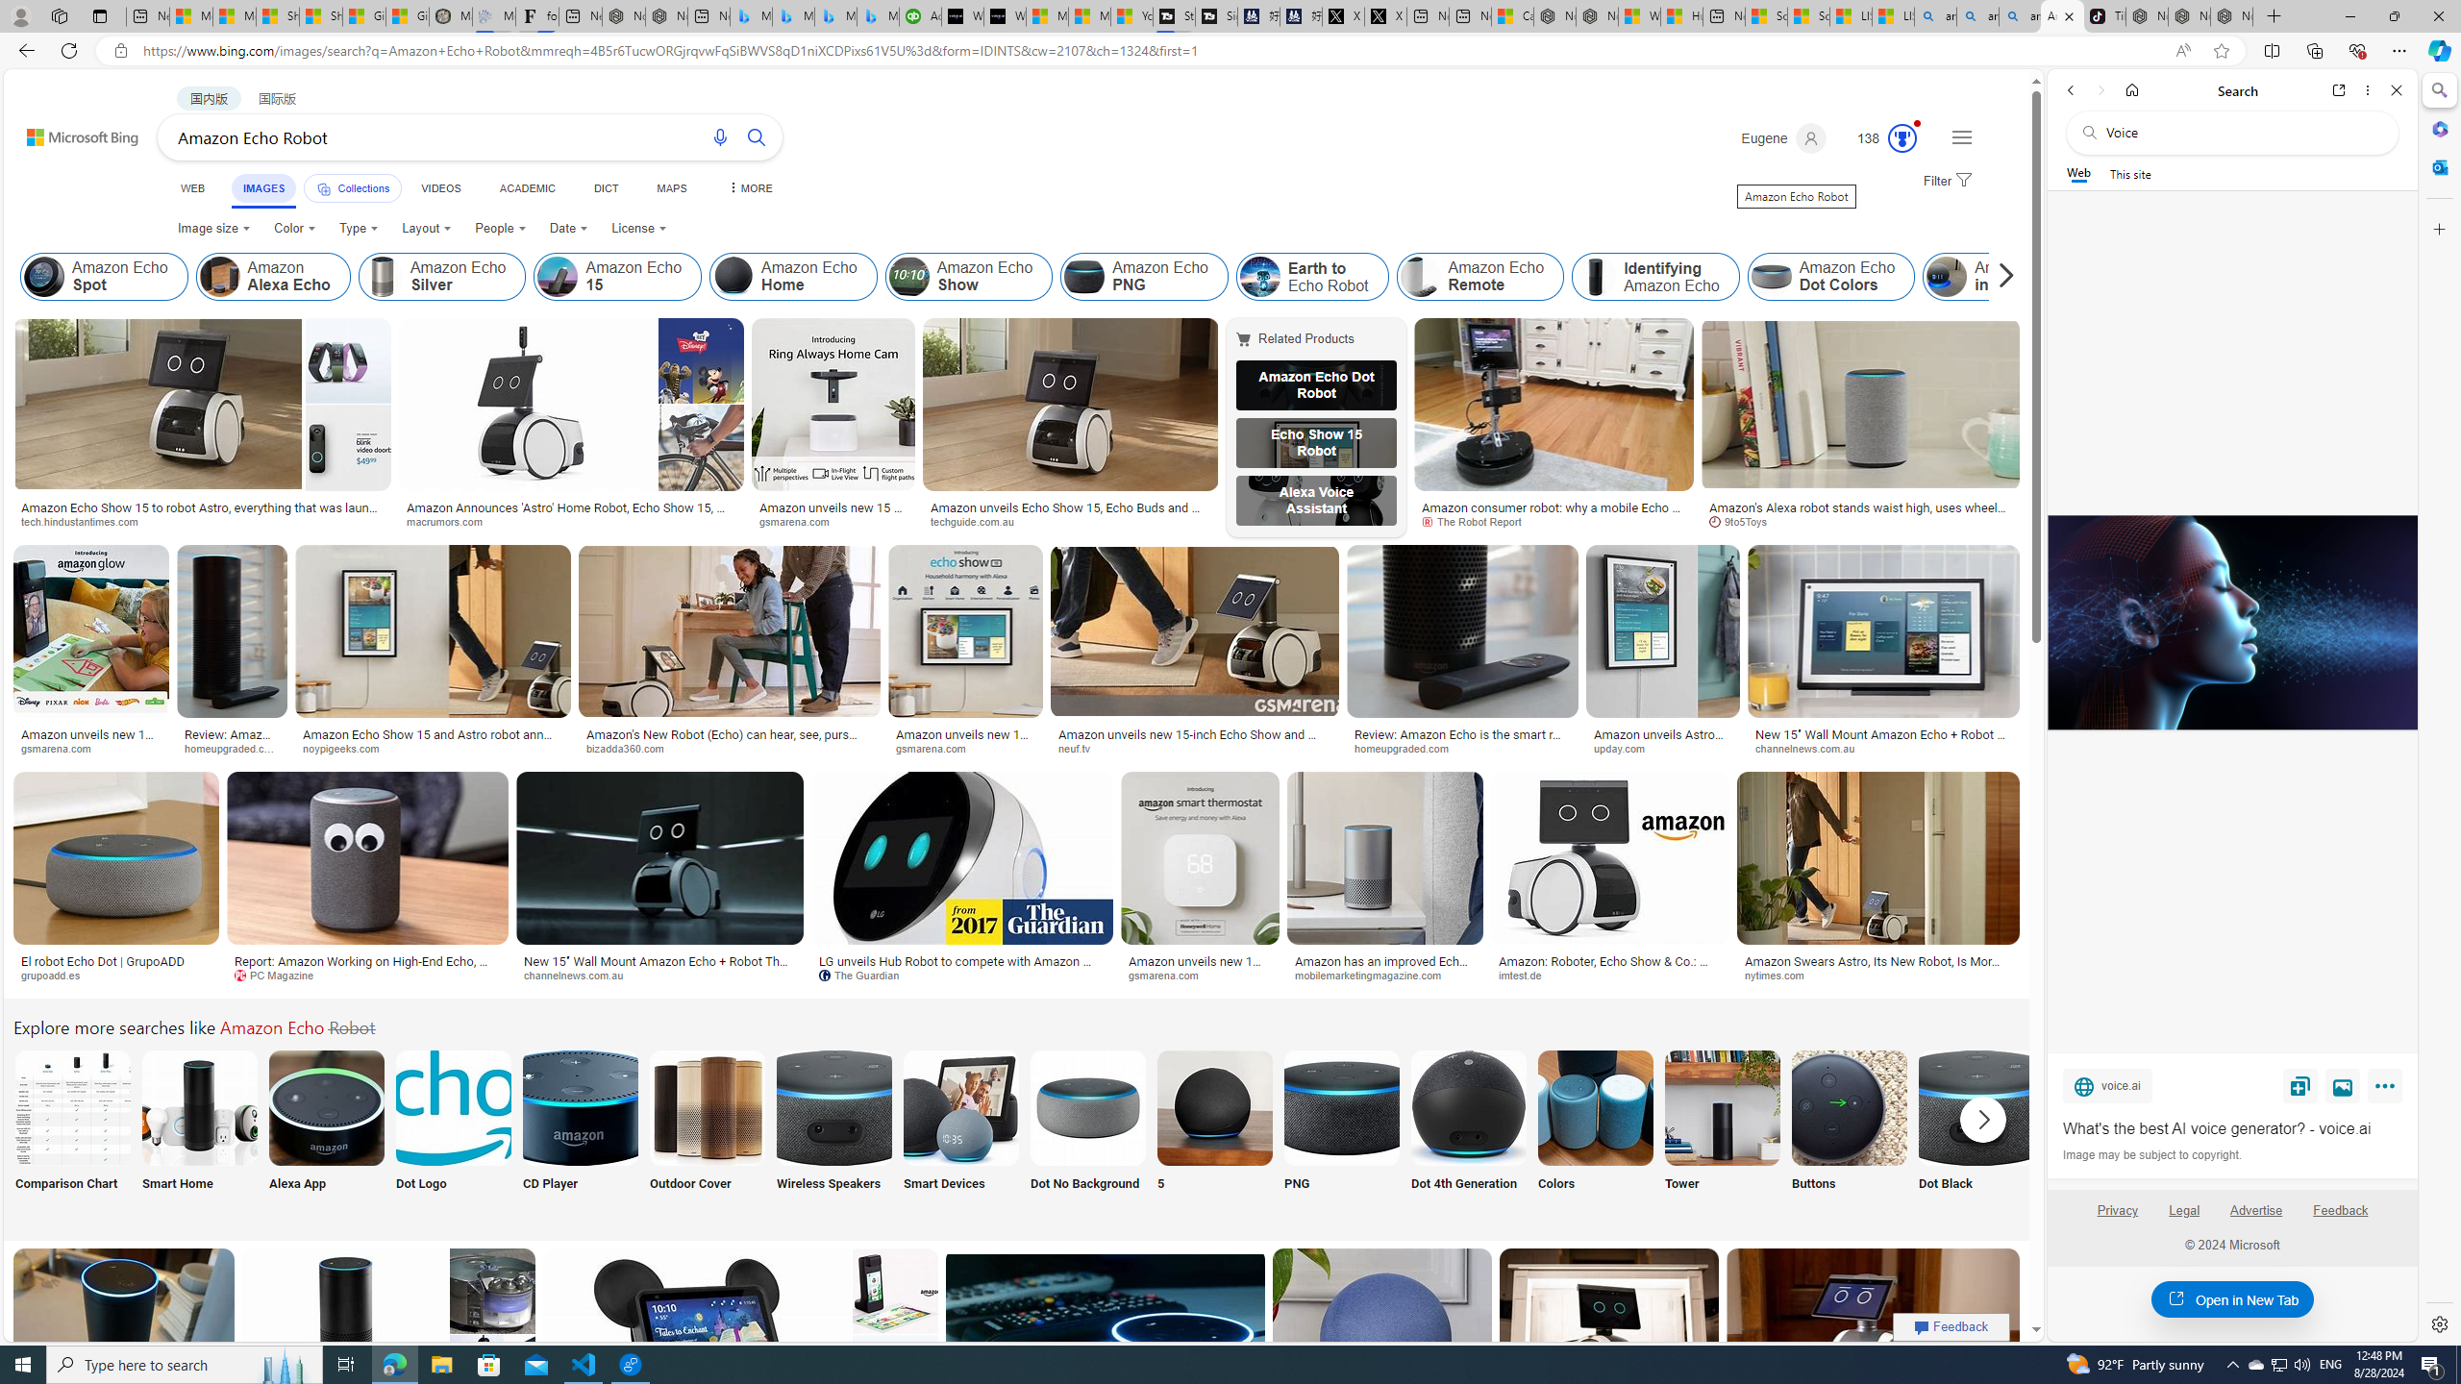  I want to click on Amazon Echo Remote, so click(1421, 277).